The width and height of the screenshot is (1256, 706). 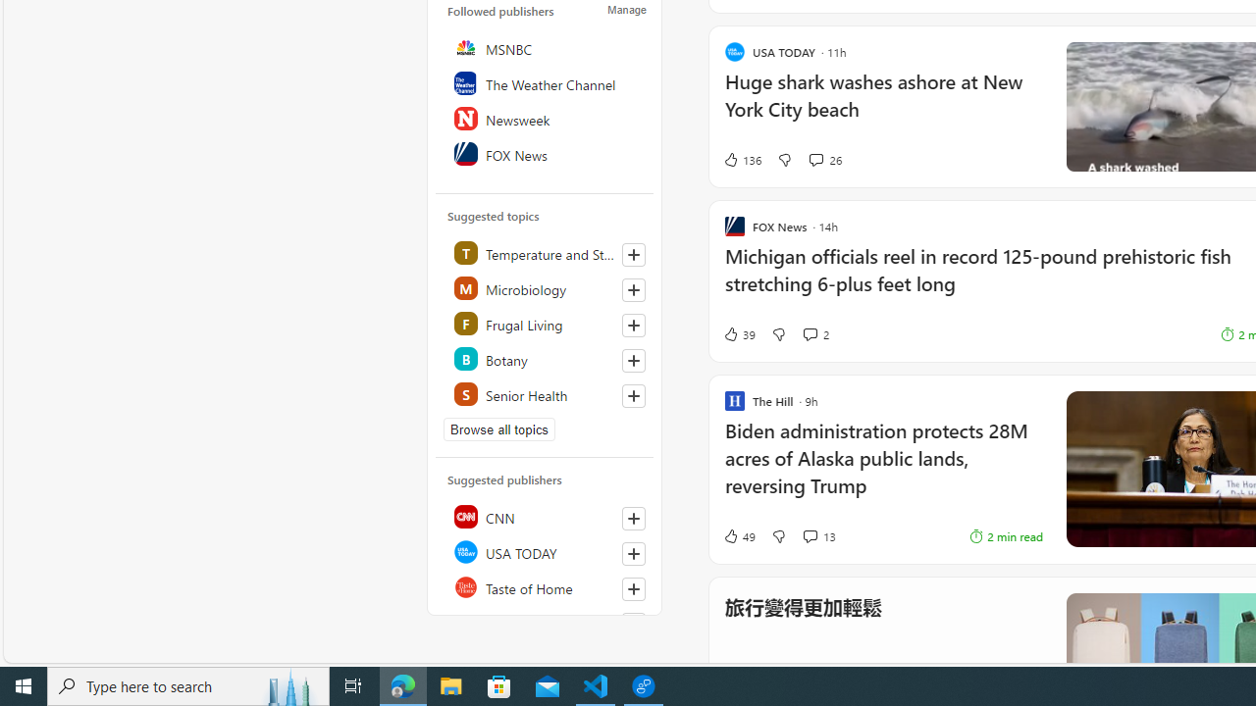 What do you see at coordinates (810, 333) in the screenshot?
I see `View comments 2 Comment` at bounding box center [810, 333].